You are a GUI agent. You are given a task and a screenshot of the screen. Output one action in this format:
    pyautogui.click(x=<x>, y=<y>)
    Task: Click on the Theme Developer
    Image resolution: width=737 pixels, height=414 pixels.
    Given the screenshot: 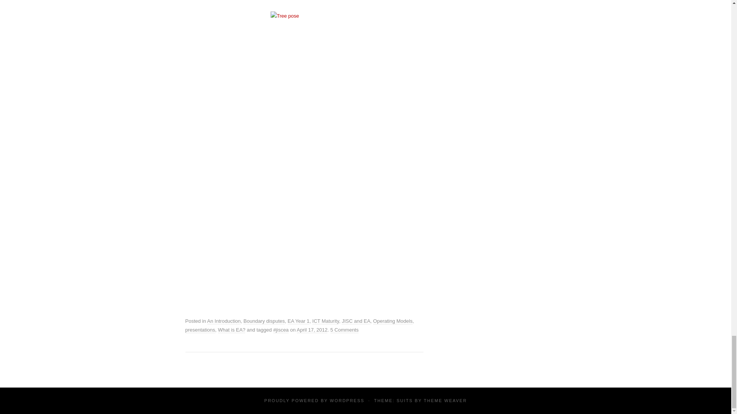 What is the action you would take?
    pyautogui.click(x=445, y=400)
    